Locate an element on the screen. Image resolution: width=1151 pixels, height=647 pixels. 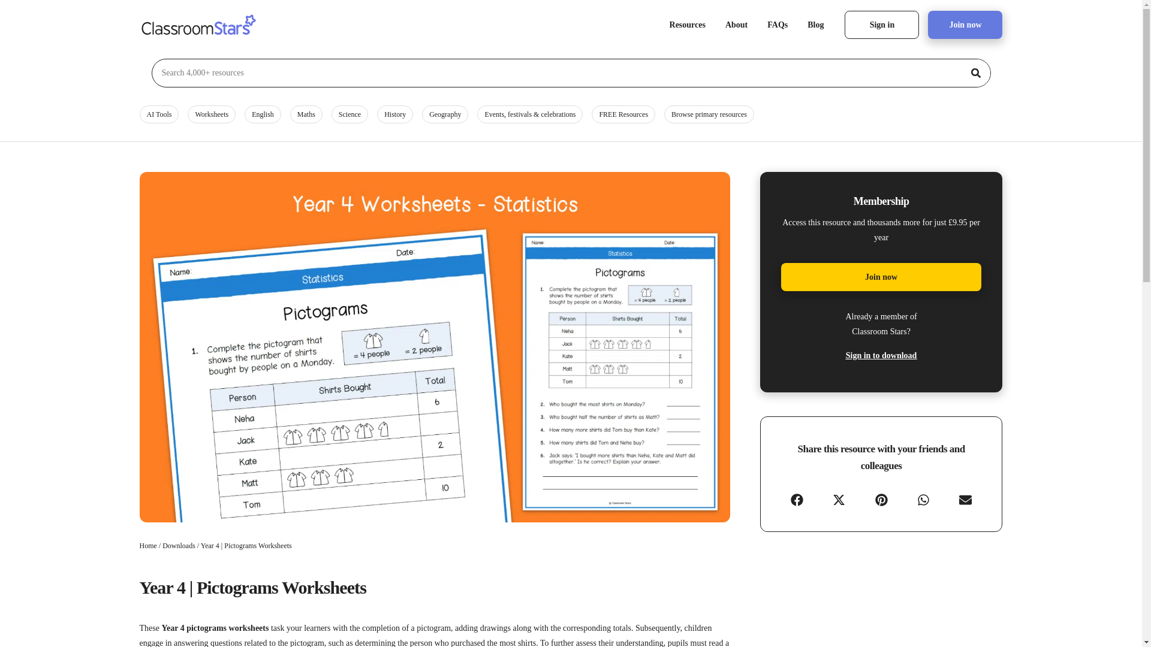
Resources is located at coordinates (688, 25).